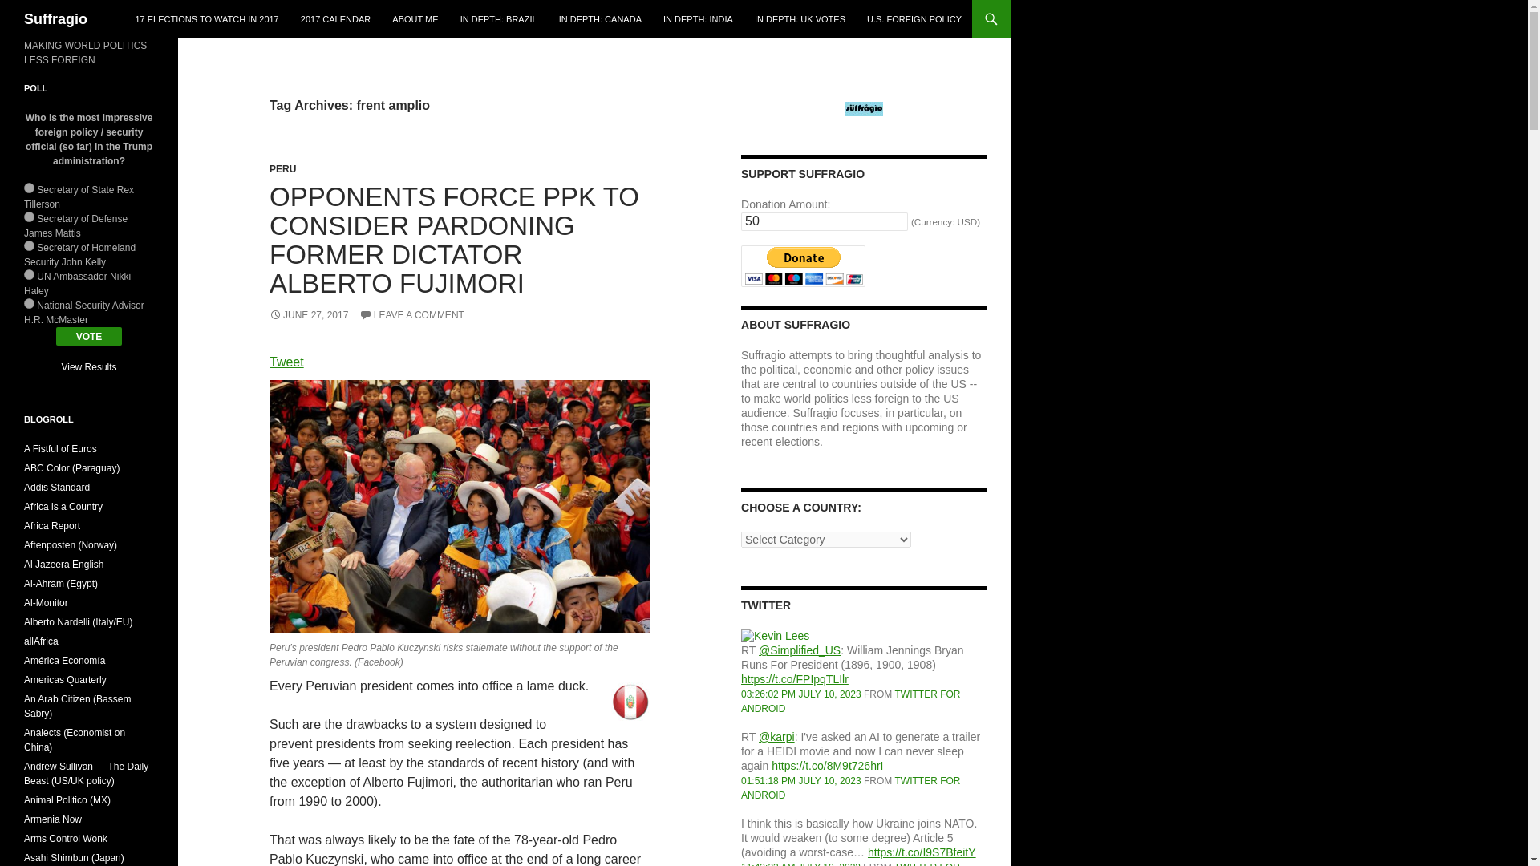 The width and height of the screenshot is (1540, 866). Describe the element at coordinates (698, 19) in the screenshot. I see `IN DEPTH: INDIA` at that location.